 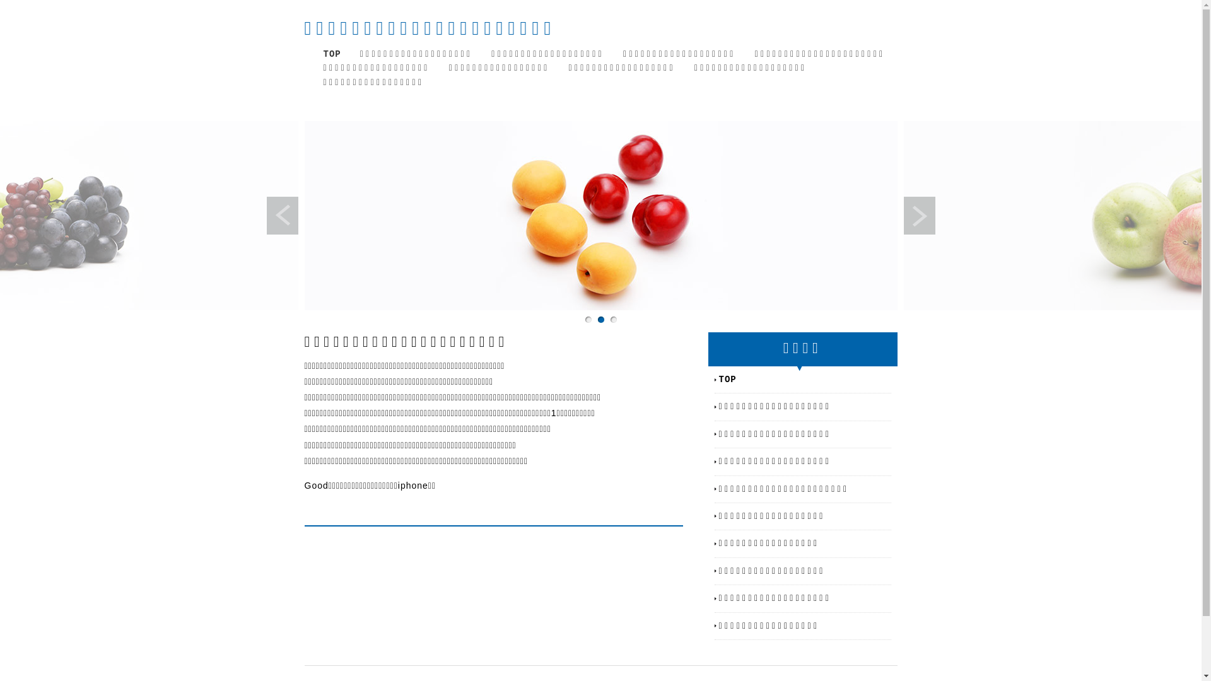 What do you see at coordinates (332, 54) in the screenshot?
I see `TOP` at bounding box center [332, 54].